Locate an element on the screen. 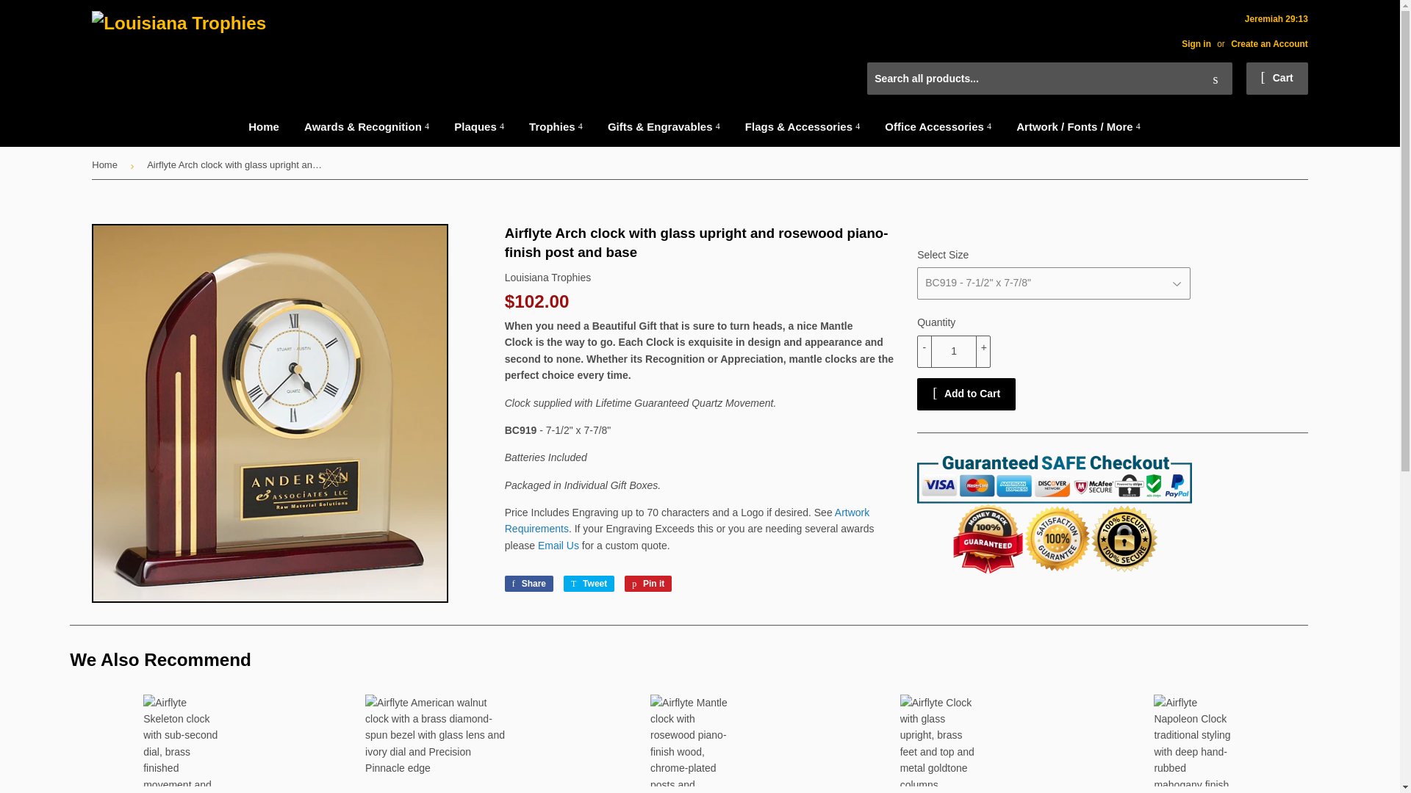  Artwork Requirements is located at coordinates (688, 520).